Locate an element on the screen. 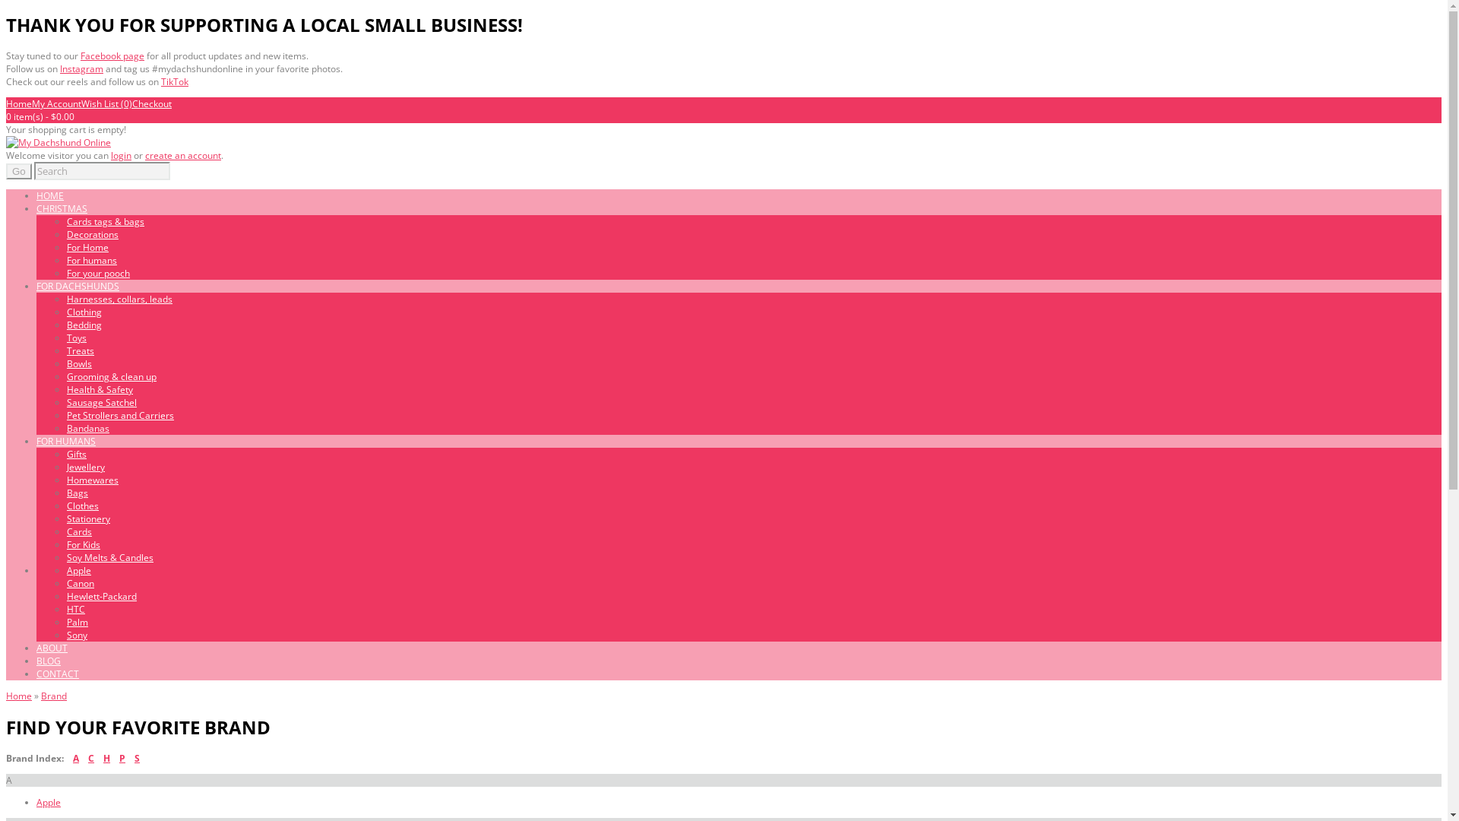 The image size is (1459, 821). Pet Strollers and Carriers is located at coordinates (120, 415).